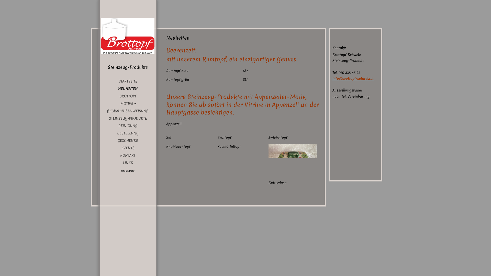  Describe the element at coordinates (353, 78) in the screenshot. I see `info@brottopf-schweiz.ch` at that location.